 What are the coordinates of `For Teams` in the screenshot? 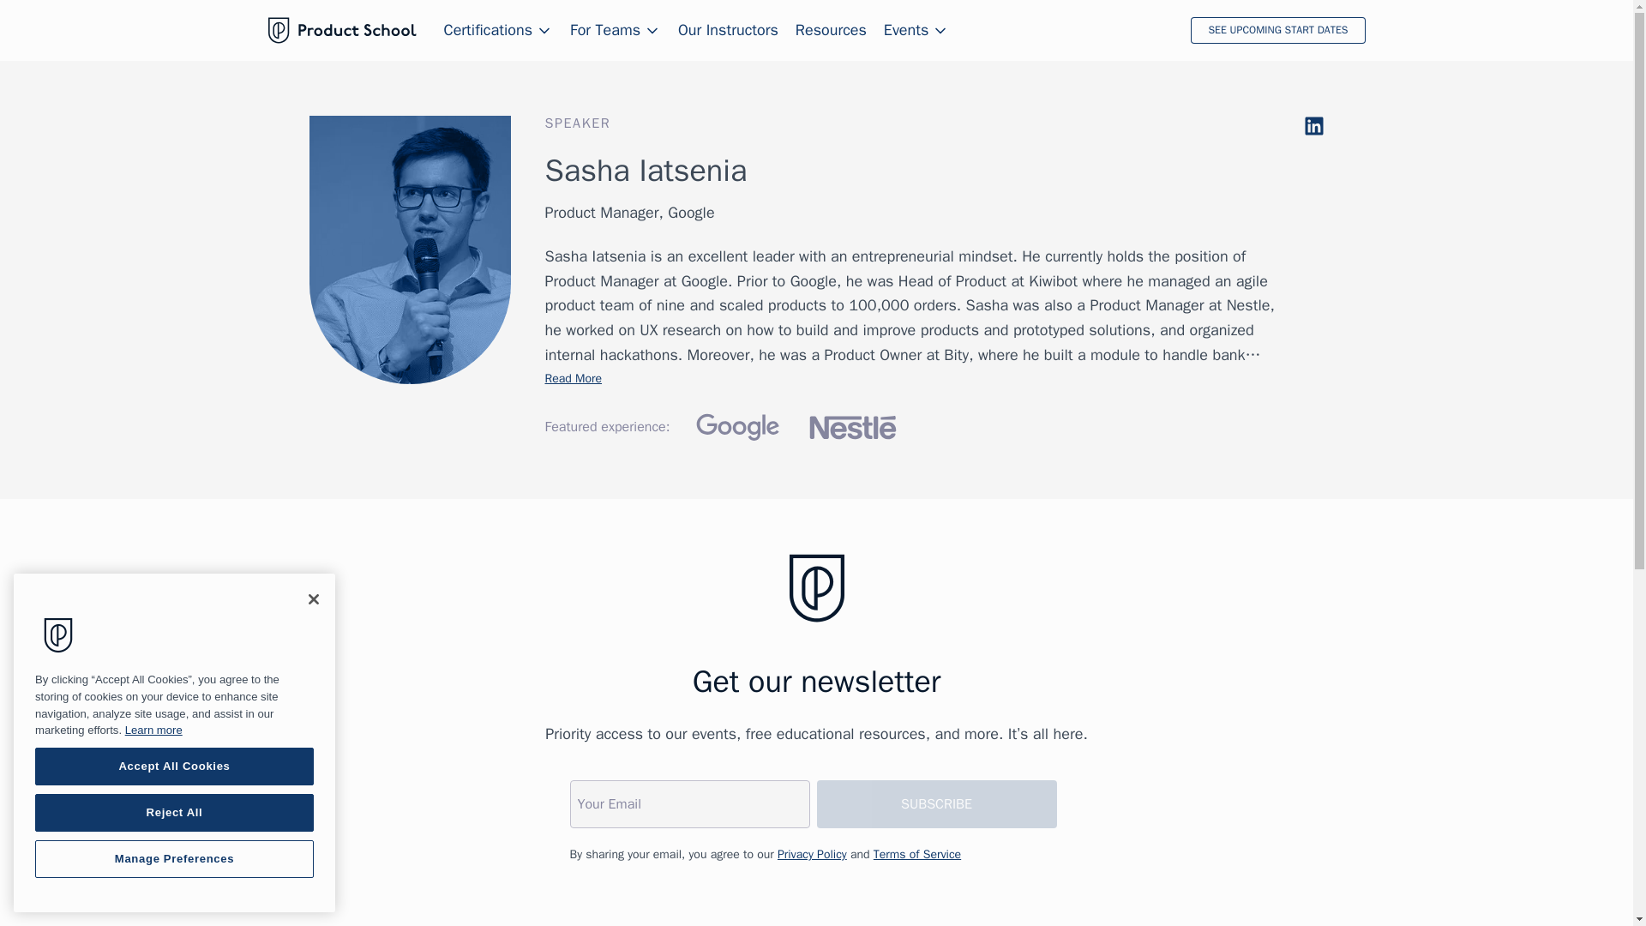 It's located at (616, 30).